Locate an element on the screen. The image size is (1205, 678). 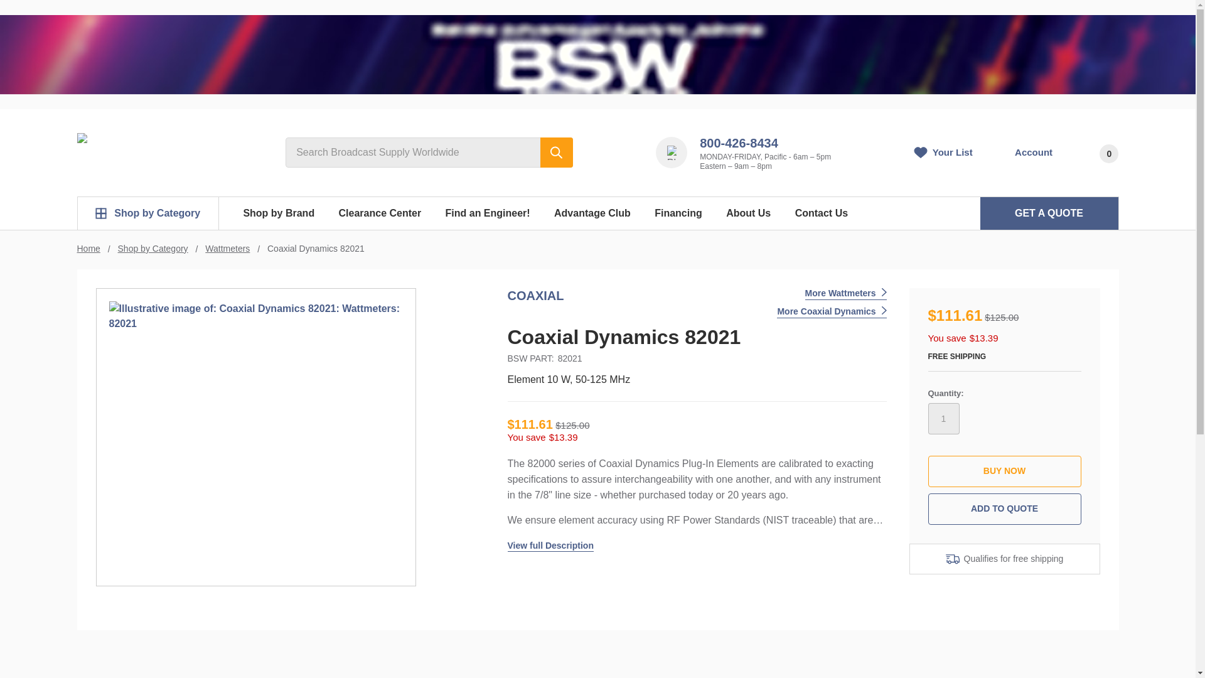
Advantage Club is located at coordinates (592, 213).